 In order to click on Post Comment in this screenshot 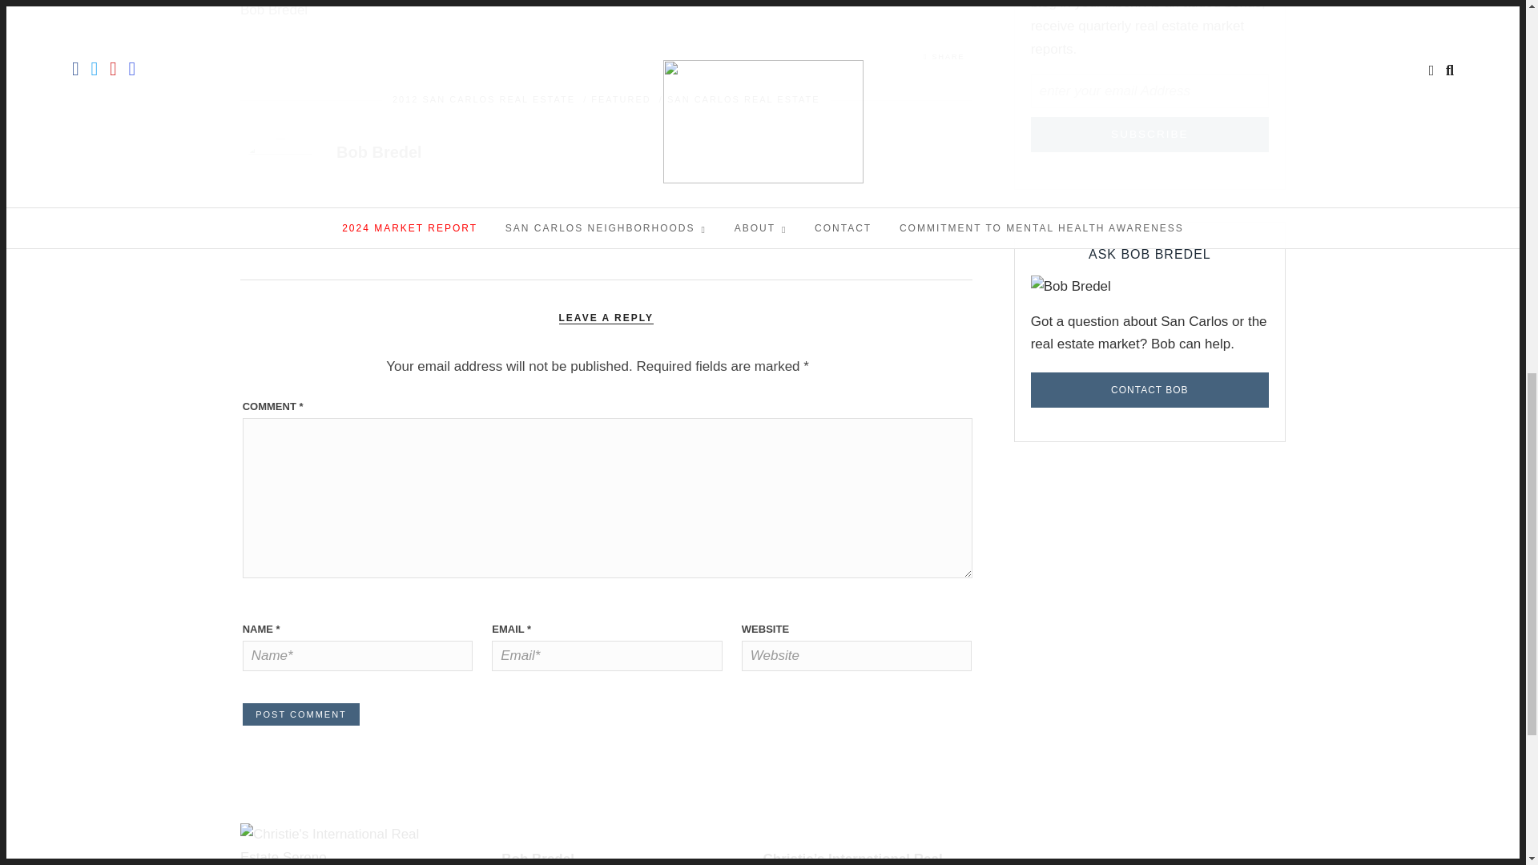, I will do `click(301, 714)`.